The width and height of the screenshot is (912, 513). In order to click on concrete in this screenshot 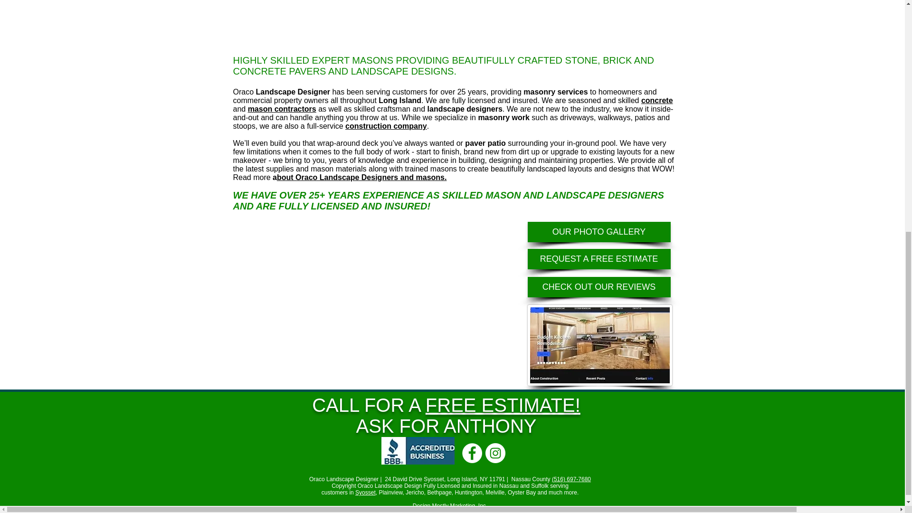, I will do `click(656, 101)`.